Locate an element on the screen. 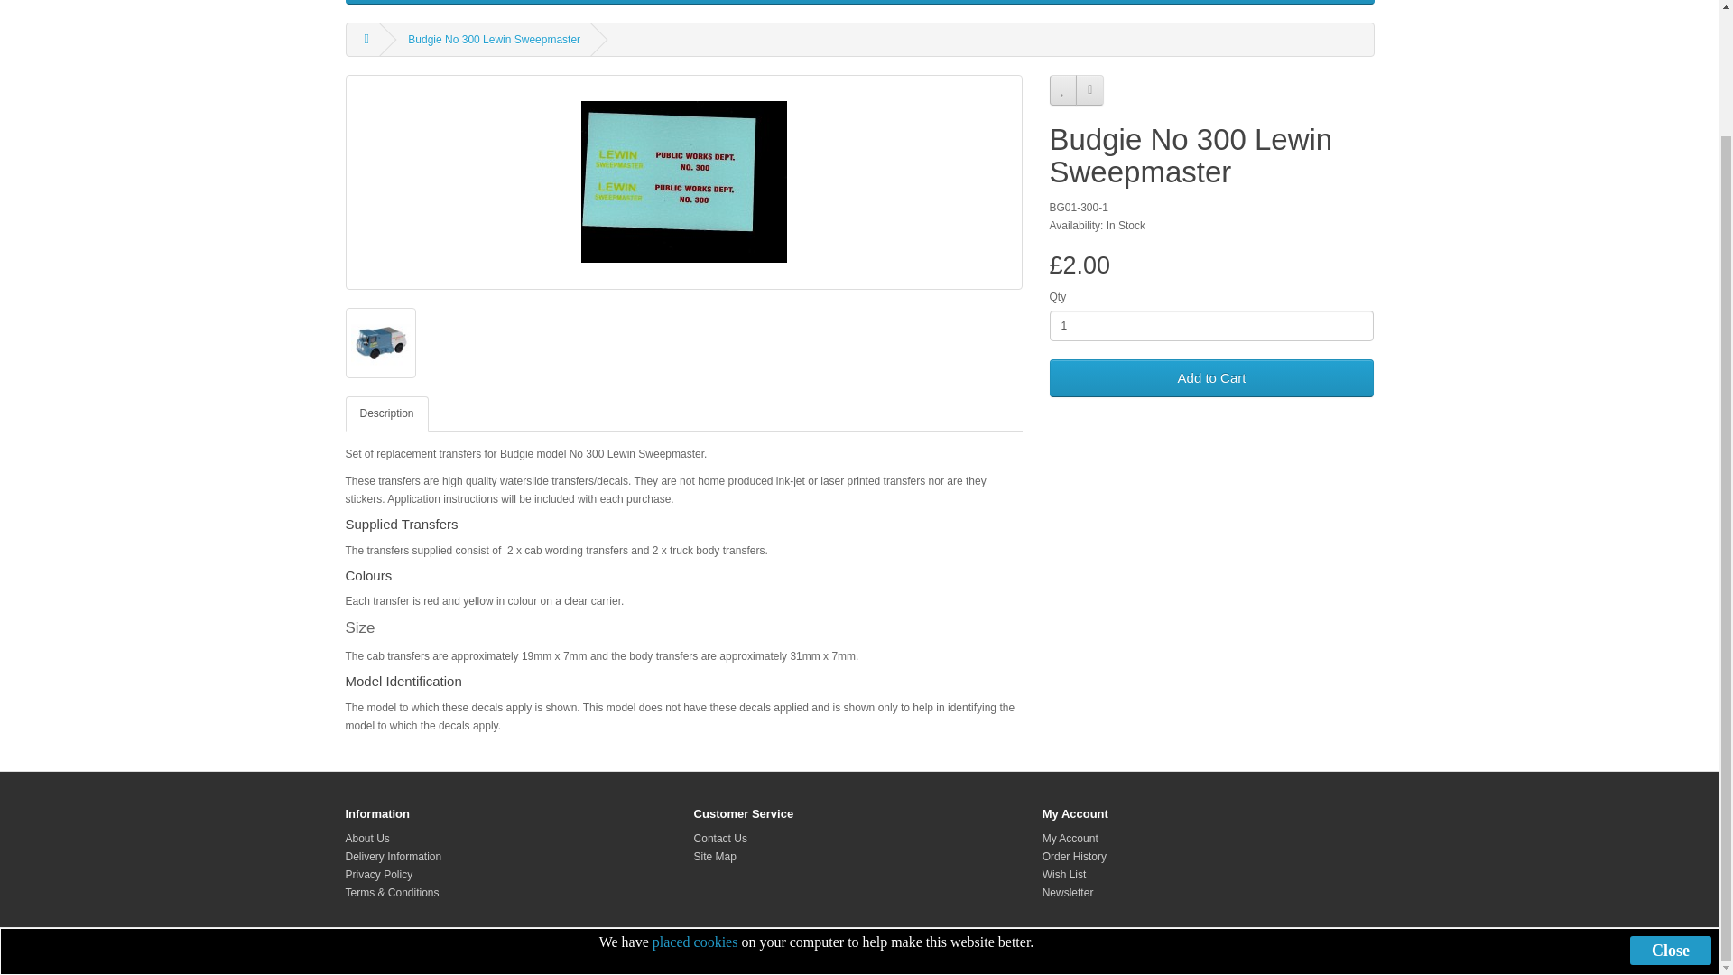 Image resolution: width=1733 pixels, height=975 pixels. Budgie No 300 Lewin Sweepmaster is located at coordinates (380, 343).